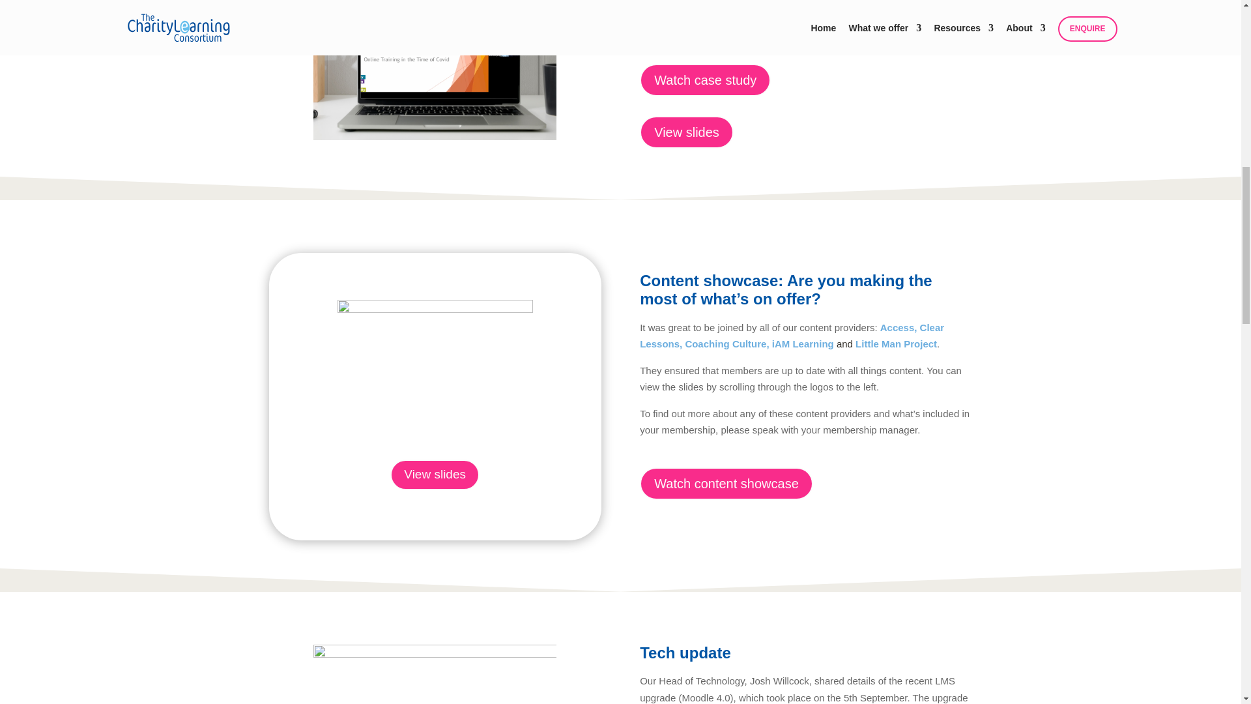 The image size is (1251, 704). What do you see at coordinates (705, 80) in the screenshot?
I see `Watch case study` at bounding box center [705, 80].